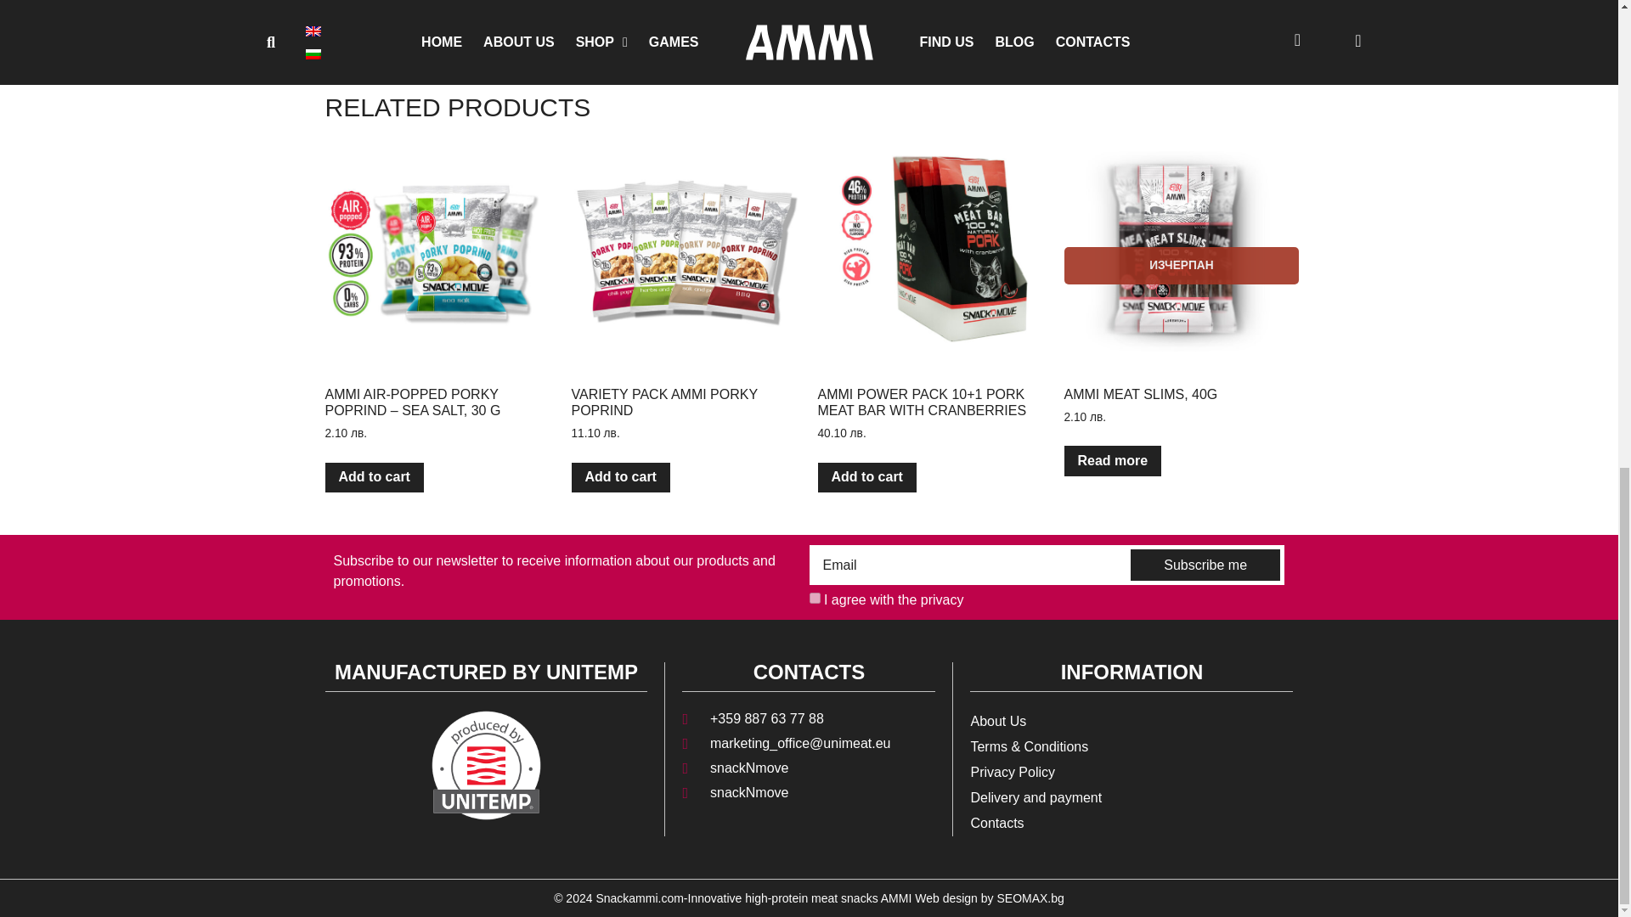 This screenshot has width=1631, height=917. Describe the element at coordinates (814, 598) in the screenshot. I see `on` at that location.